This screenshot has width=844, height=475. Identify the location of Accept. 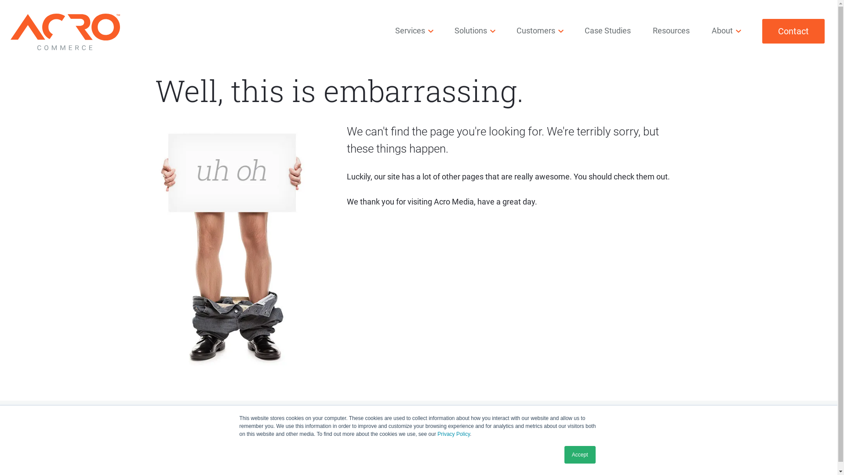
(580, 455).